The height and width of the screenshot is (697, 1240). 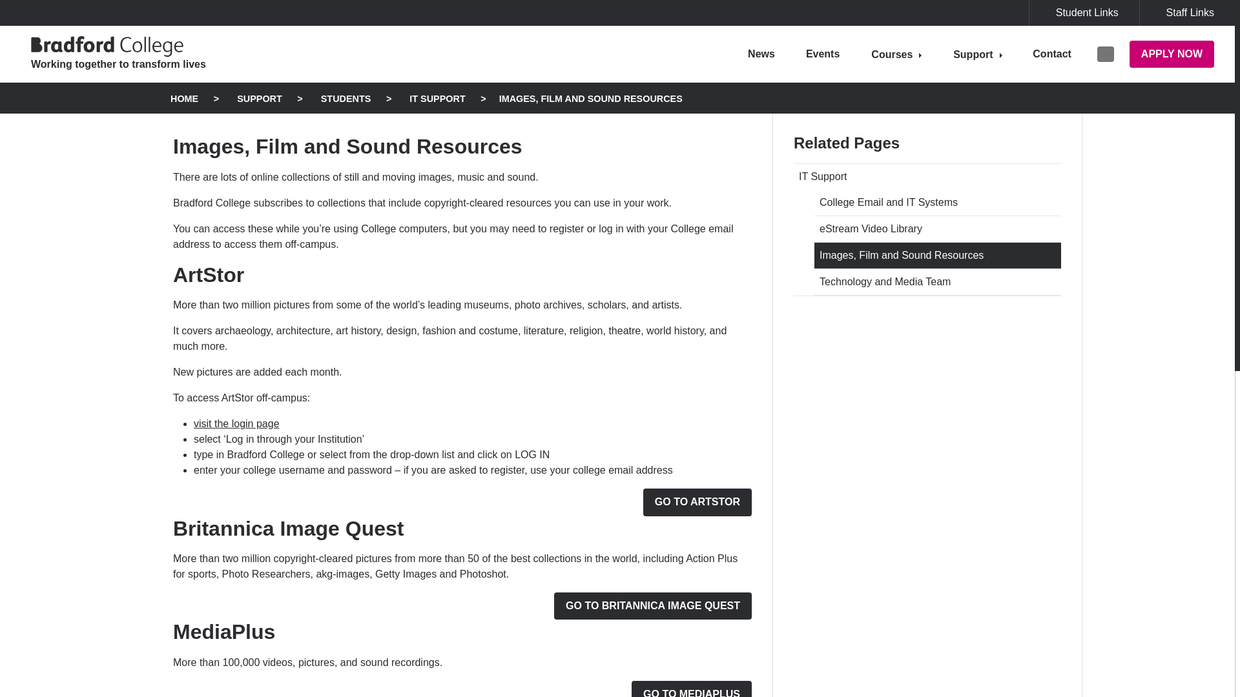 What do you see at coordinates (823, 54) in the screenshot?
I see `Events` at bounding box center [823, 54].